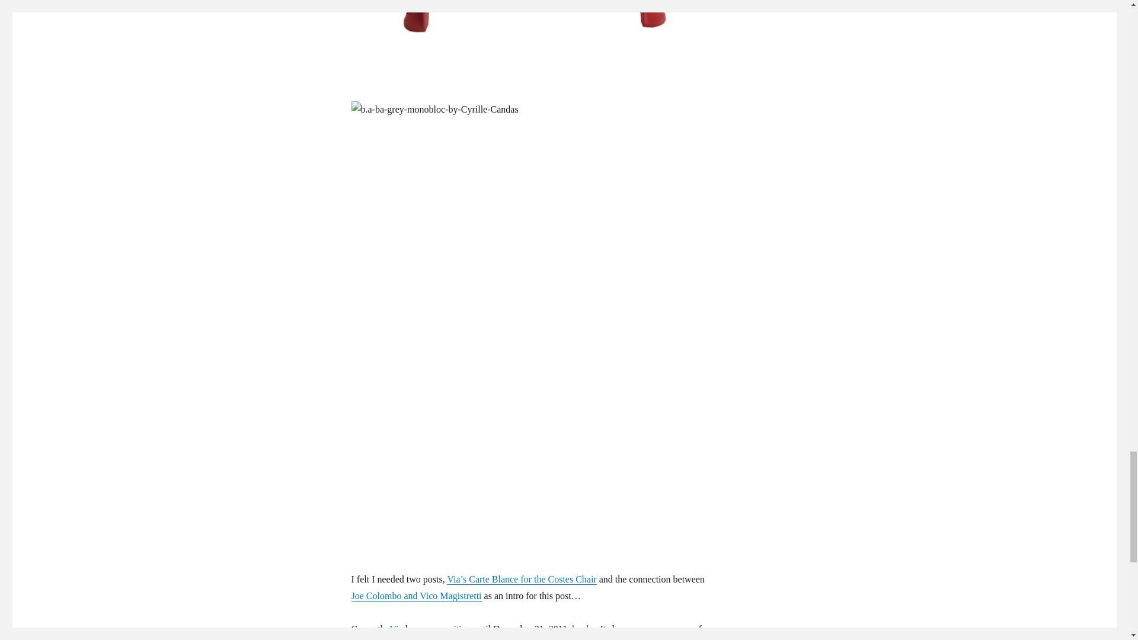 Image resolution: width=1138 pixels, height=640 pixels. Describe the element at coordinates (583, 629) in the screenshot. I see `b.a-ba` at that location.